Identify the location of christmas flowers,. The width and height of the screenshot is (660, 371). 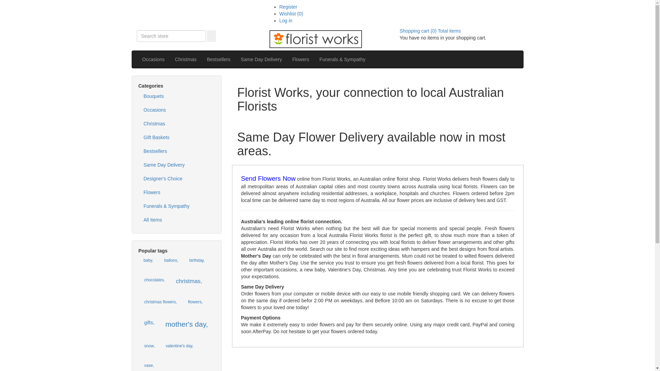
(160, 302).